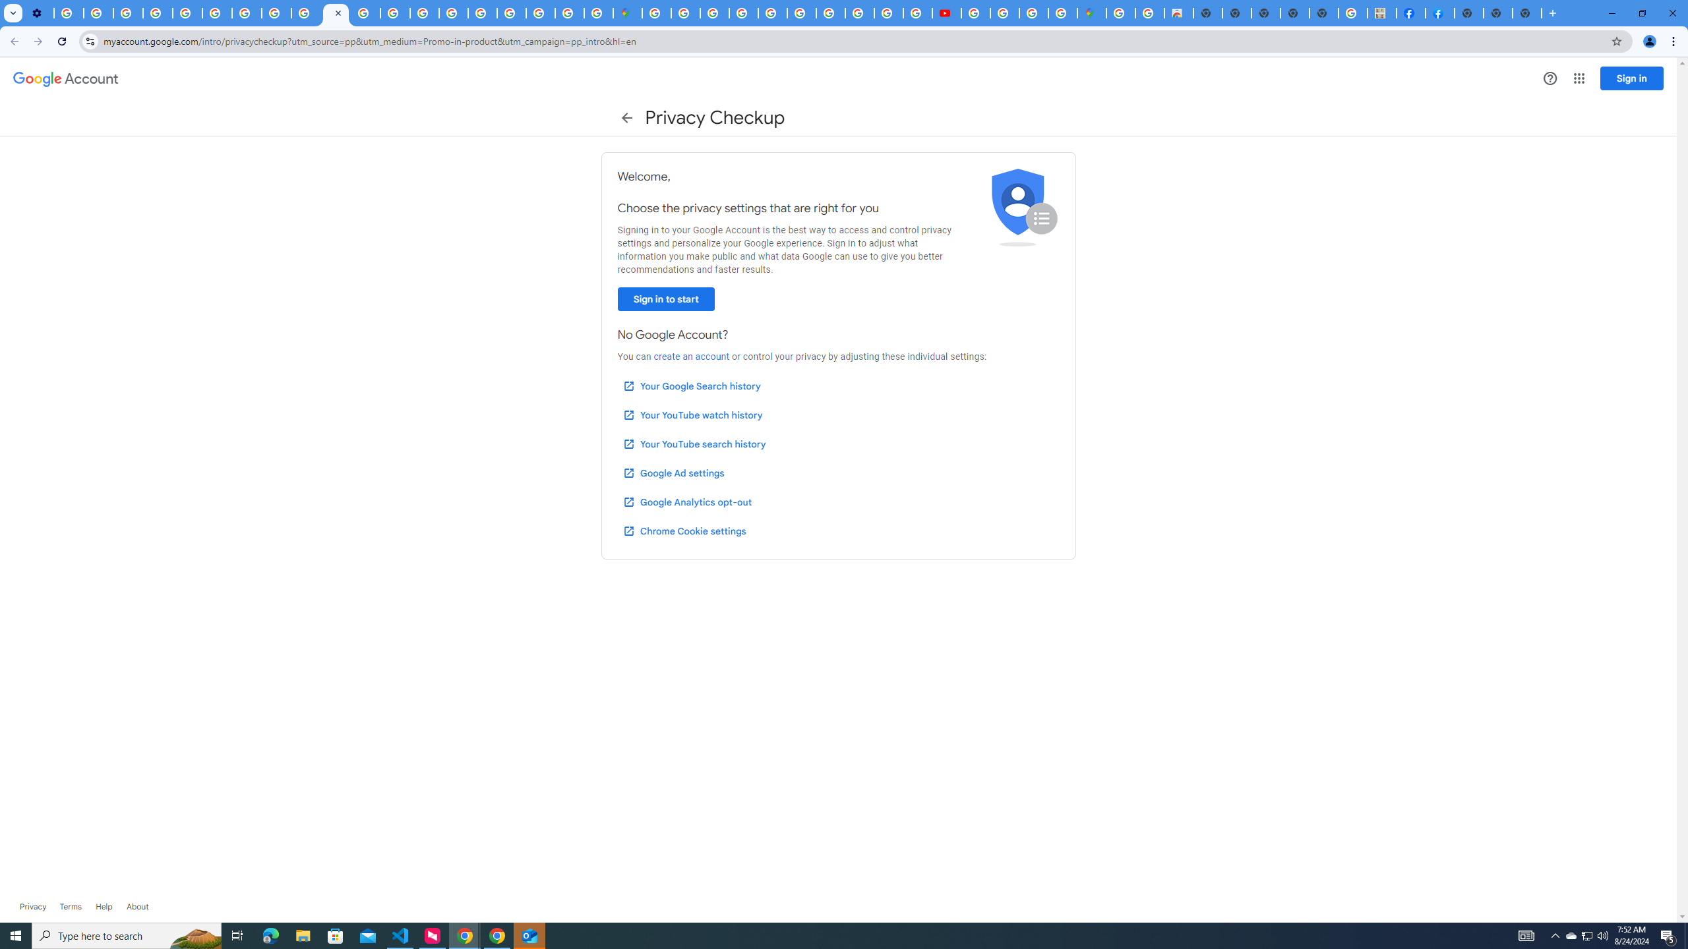 This screenshot has width=1688, height=949. Describe the element at coordinates (394, 13) in the screenshot. I see `Privacy Help Center - Policies Help` at that location.